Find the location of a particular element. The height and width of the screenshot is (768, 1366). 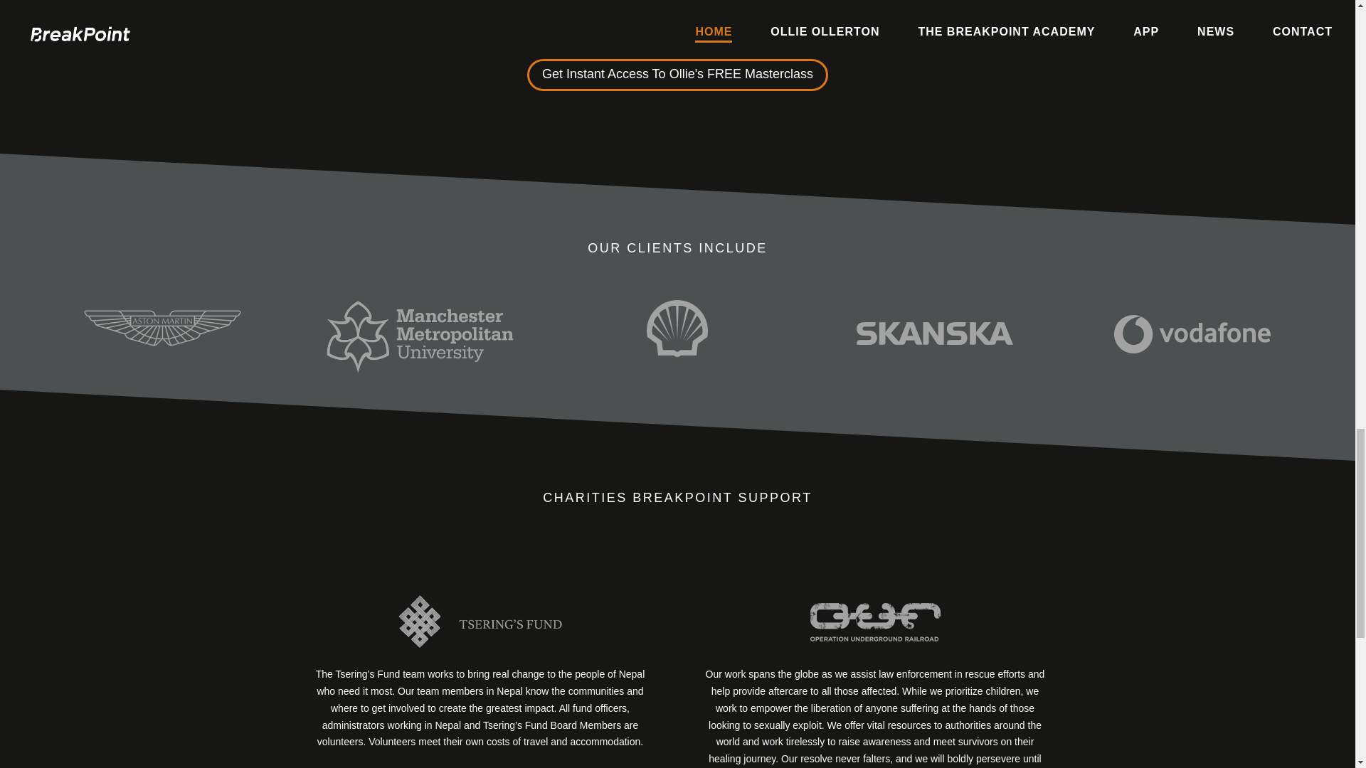

SKANSKA orange logo is located at coordinates (935, 333).